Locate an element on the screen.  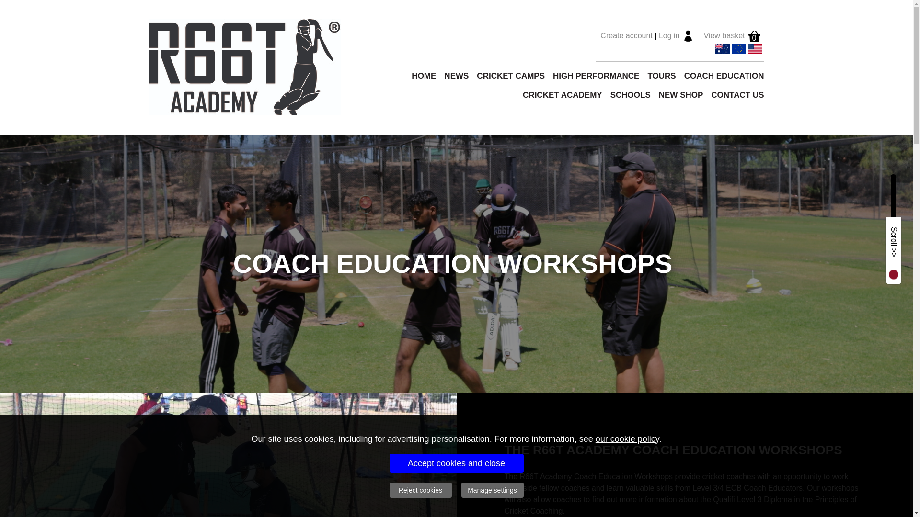
View basket is located at coordinates (724, 35).